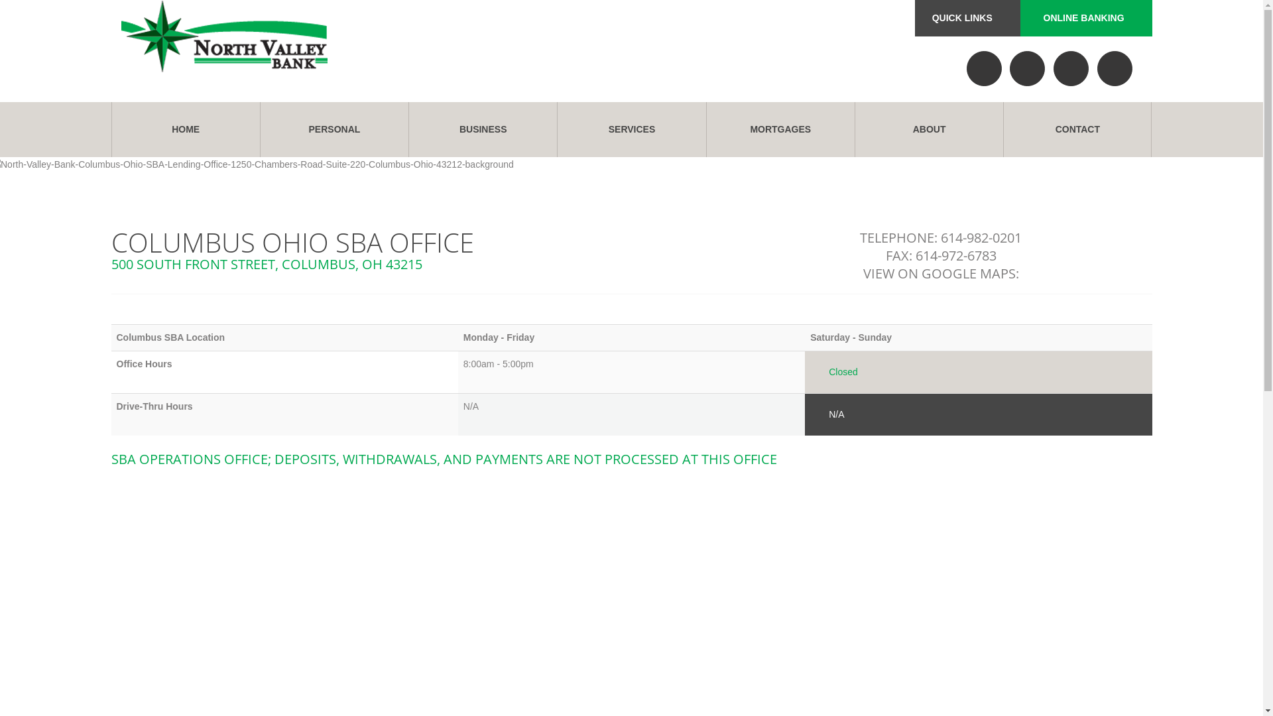 This screenshot has width=1273, height=716. What do you see at coordinates (1086, 19) in the screenshot?
I see `ONLINE BANKING` at bounding box center [1086, 19].